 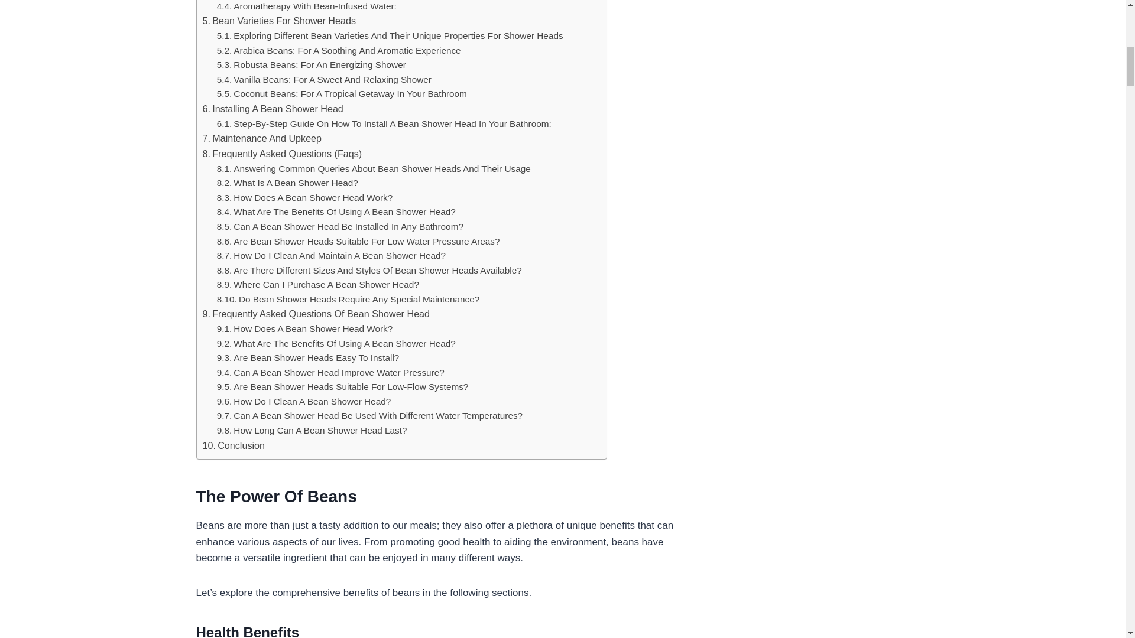 I want to click on Coconut Beans: For A Tropical Getaway In Your Bathroom, so click(x=342, y=93).